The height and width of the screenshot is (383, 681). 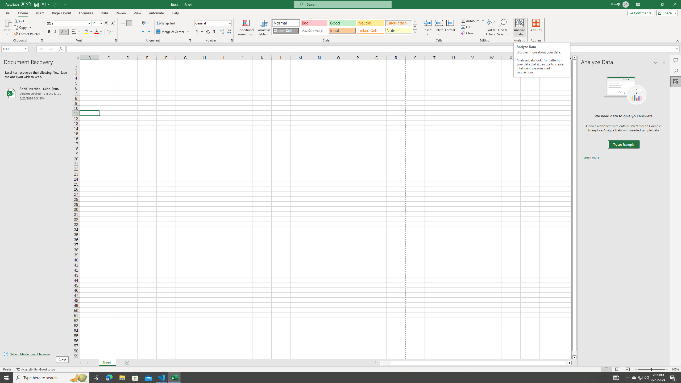 What do you see at coordinates (23, 13) in the screenshot?
I see `Home` at bounding box center [23, 13].